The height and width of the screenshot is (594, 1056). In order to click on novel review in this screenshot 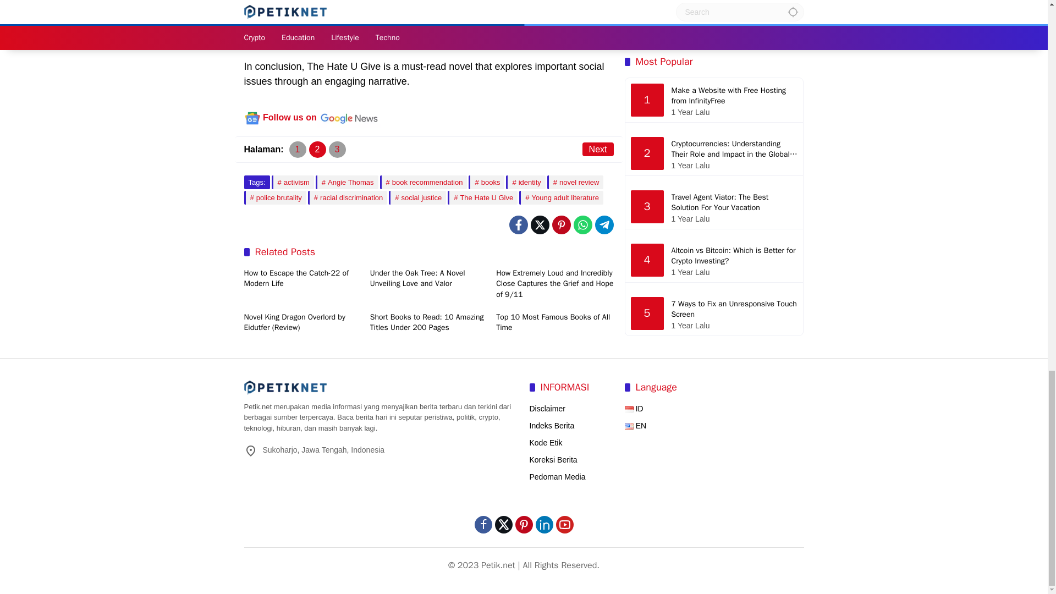, I will do `click(575, 182)`.